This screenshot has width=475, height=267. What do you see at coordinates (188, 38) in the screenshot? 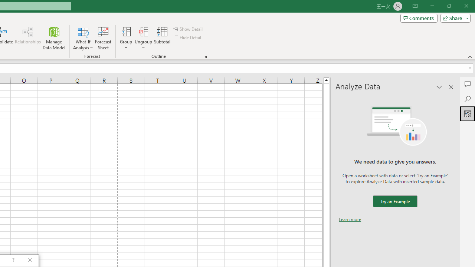
I see `Hide Detail` at bounding box center [188, 38].